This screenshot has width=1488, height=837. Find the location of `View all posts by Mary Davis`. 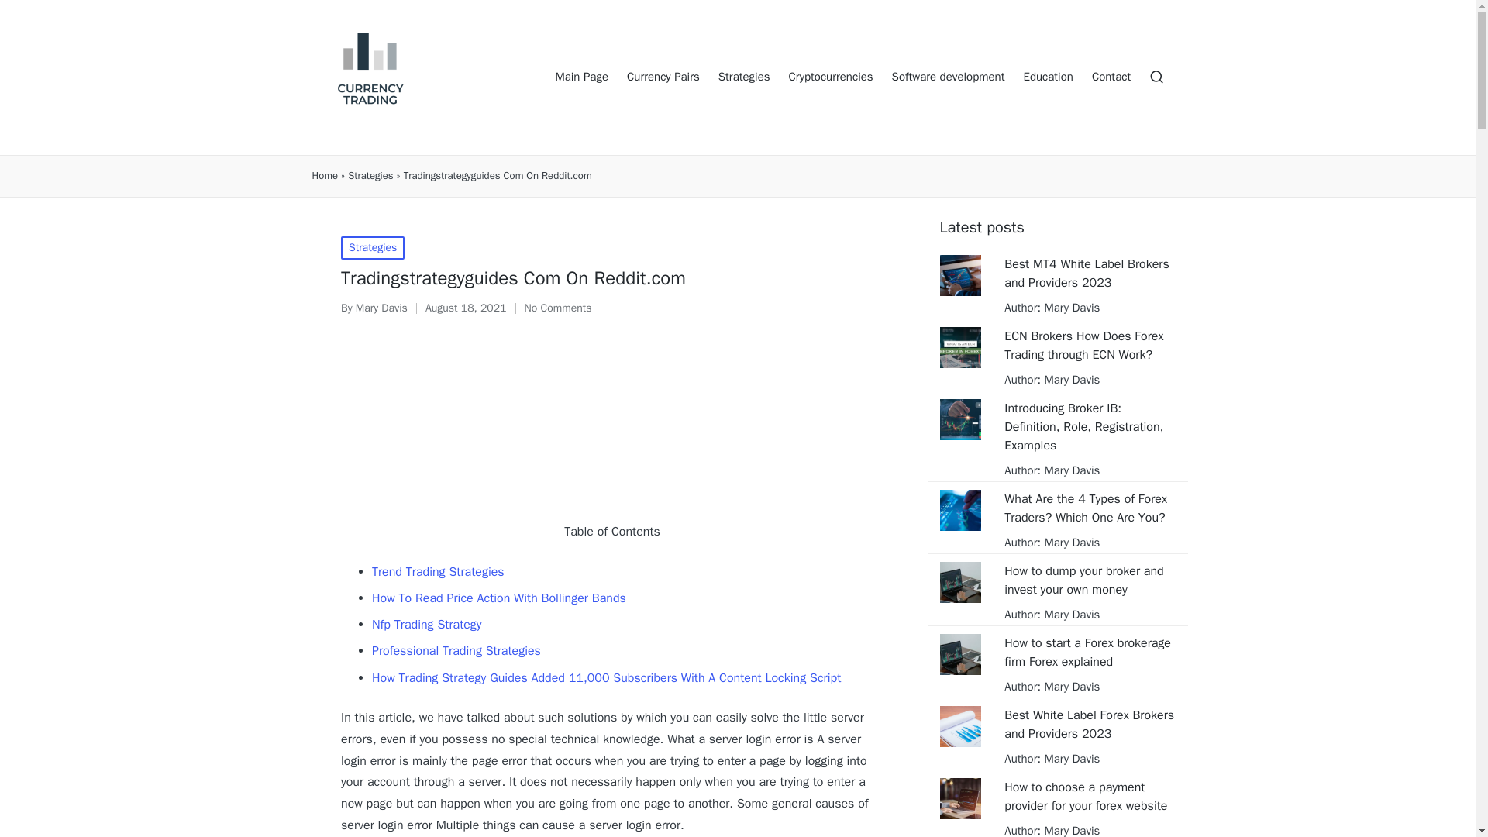

View all posts by Mary Davis is located at coordinates (381, 308).